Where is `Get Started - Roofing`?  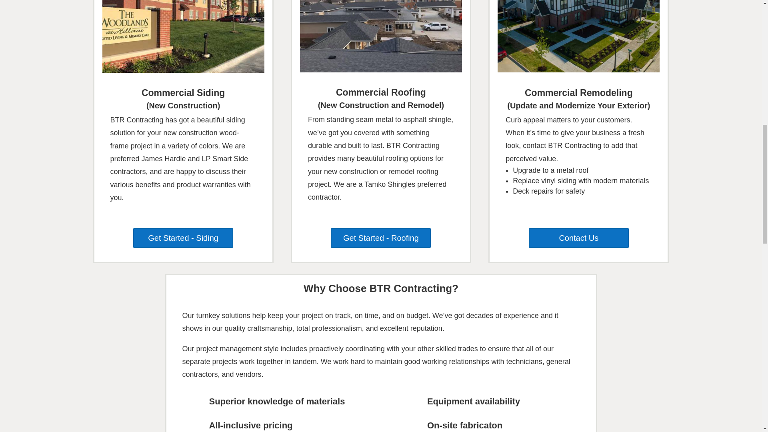 Get Started - Roofing is located at coordinates (381, 238).